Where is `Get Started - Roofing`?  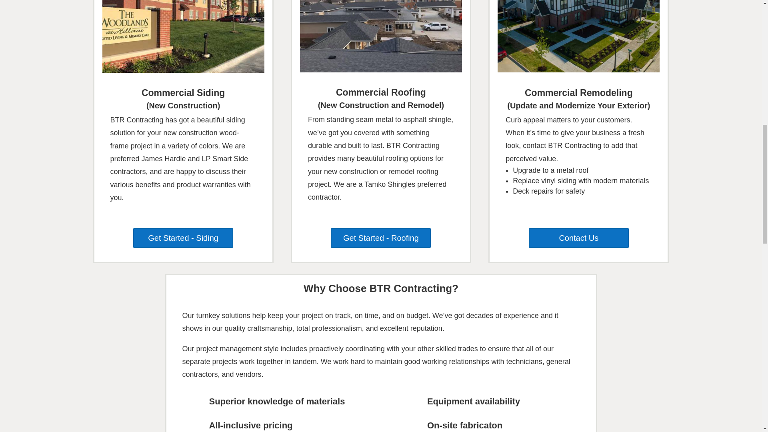 Get Started - Roofing is located at coordinates (381, 238).